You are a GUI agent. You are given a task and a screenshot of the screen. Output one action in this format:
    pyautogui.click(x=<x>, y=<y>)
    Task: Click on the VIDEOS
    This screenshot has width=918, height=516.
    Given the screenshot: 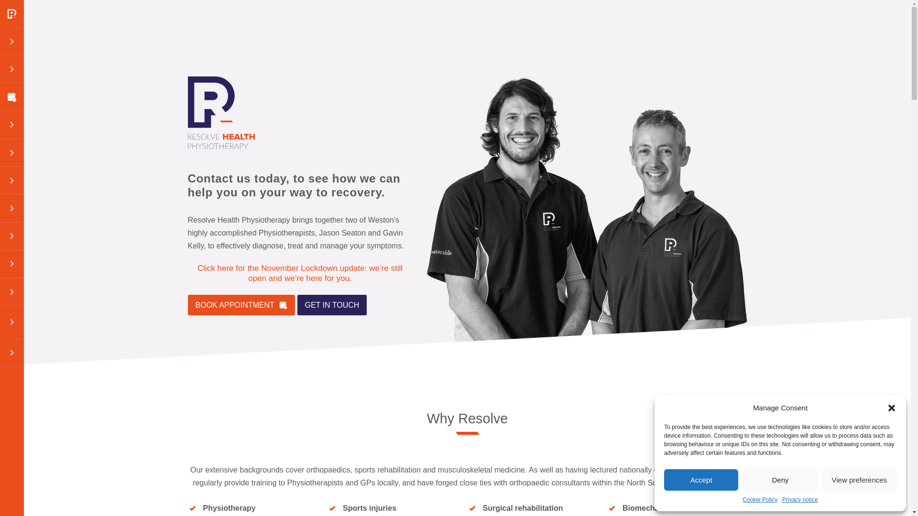 What is the action you would take?
    pyautogui.click(x=72, y=353)
    